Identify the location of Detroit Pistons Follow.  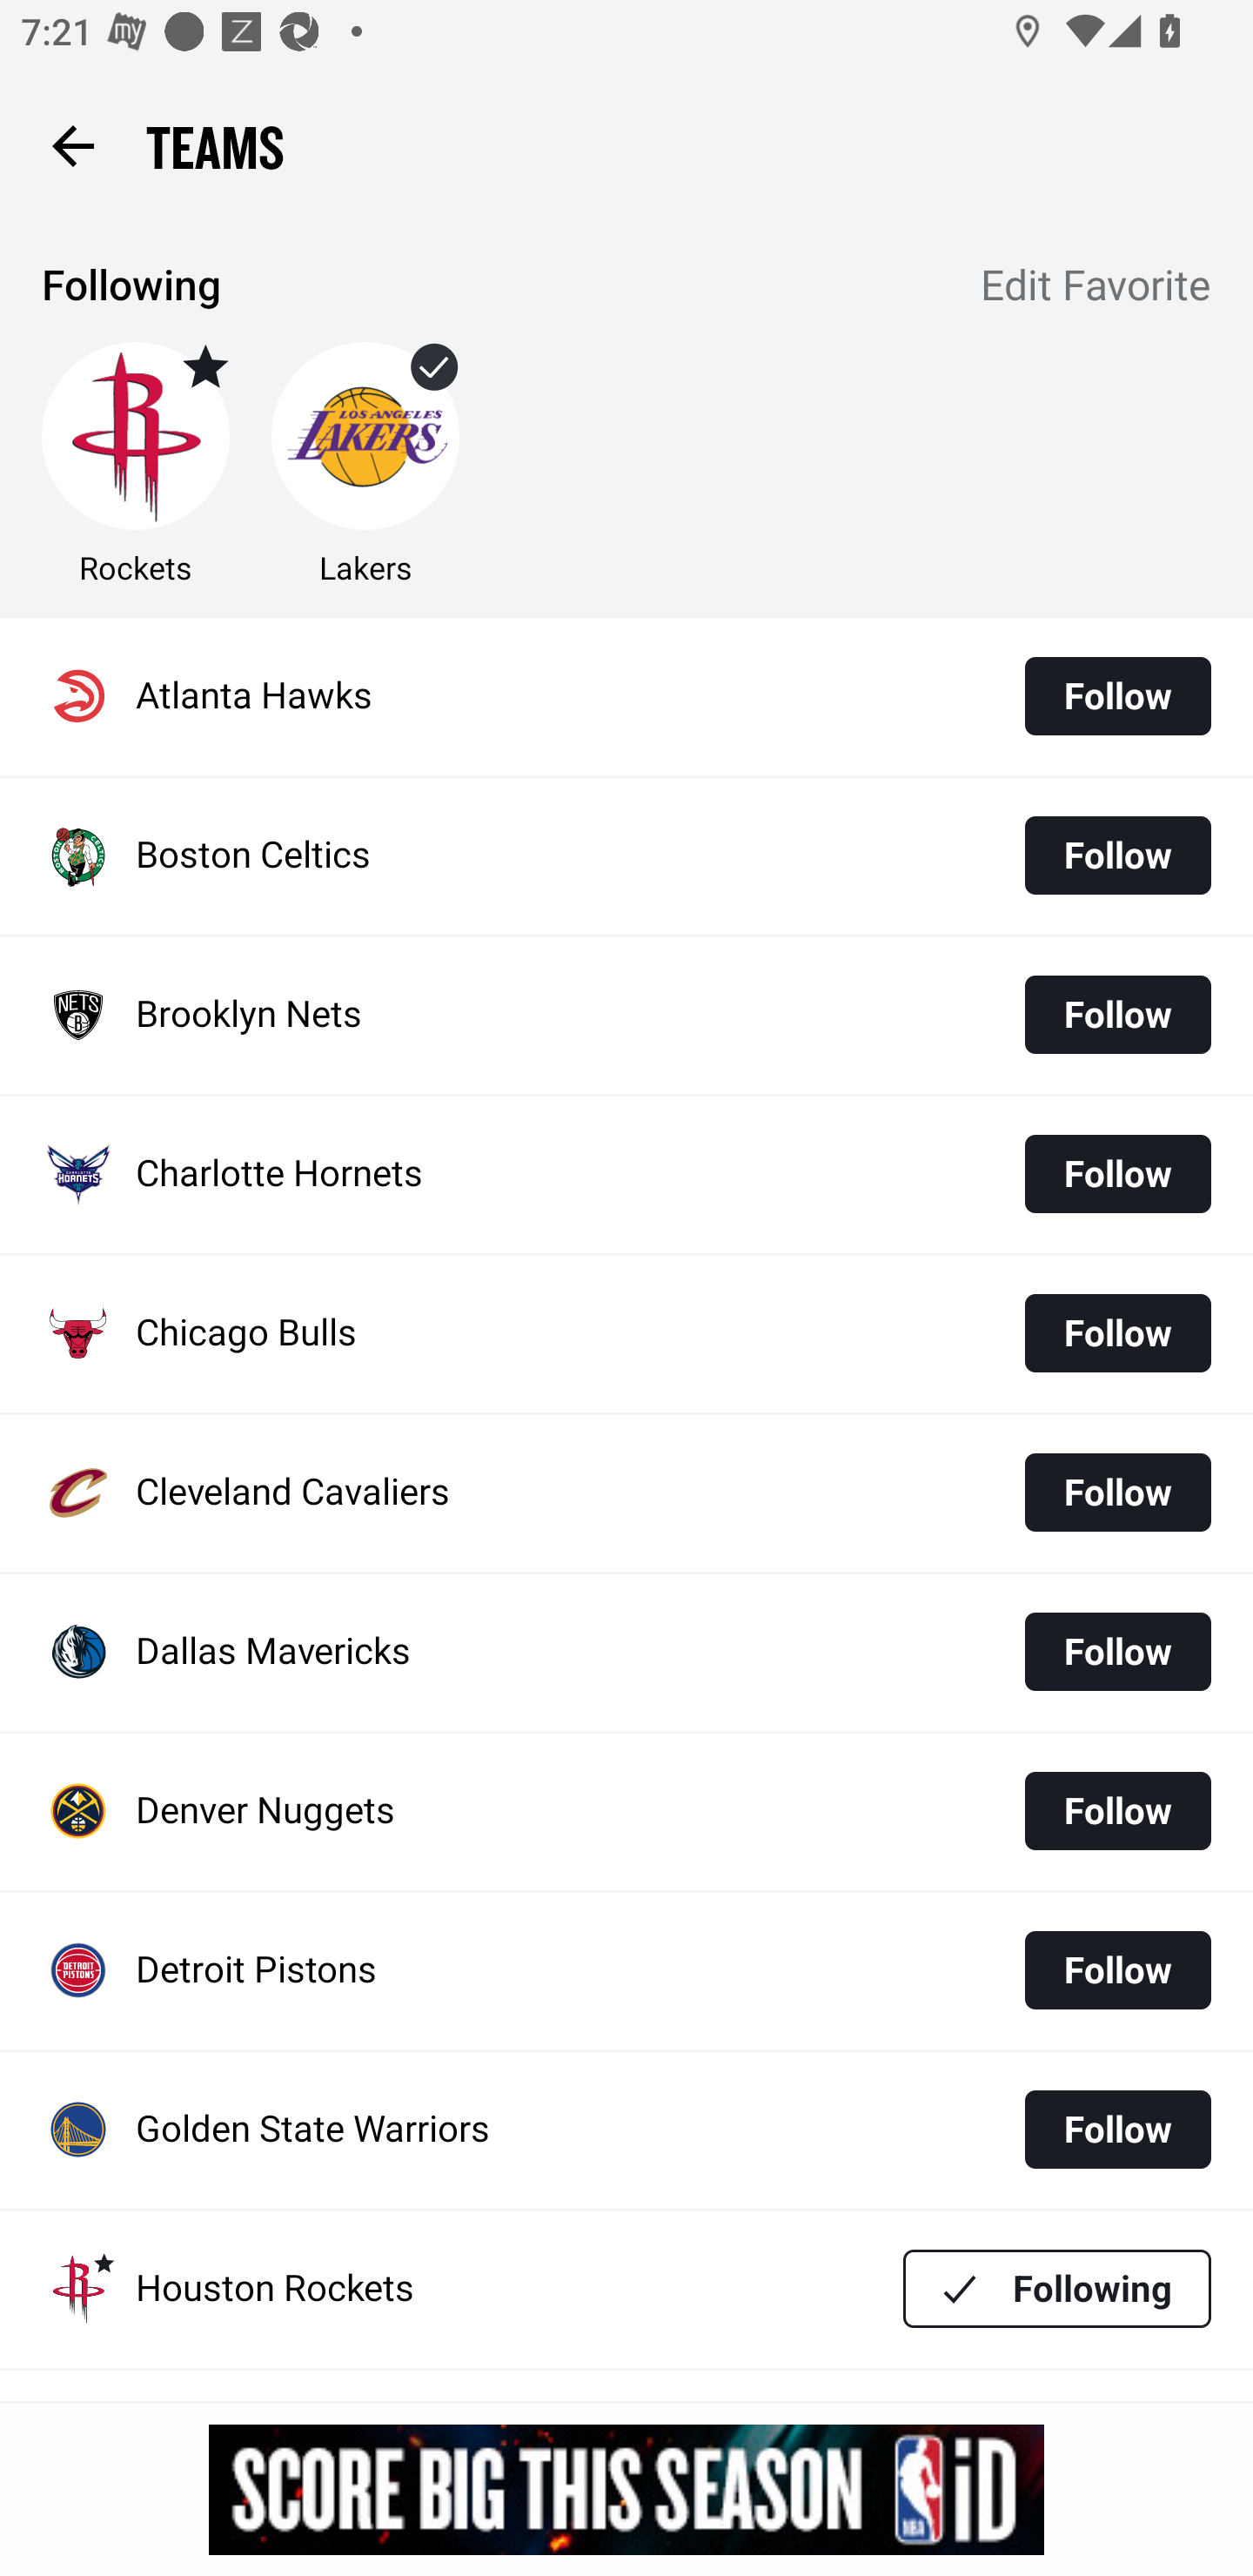
(626, 1972).